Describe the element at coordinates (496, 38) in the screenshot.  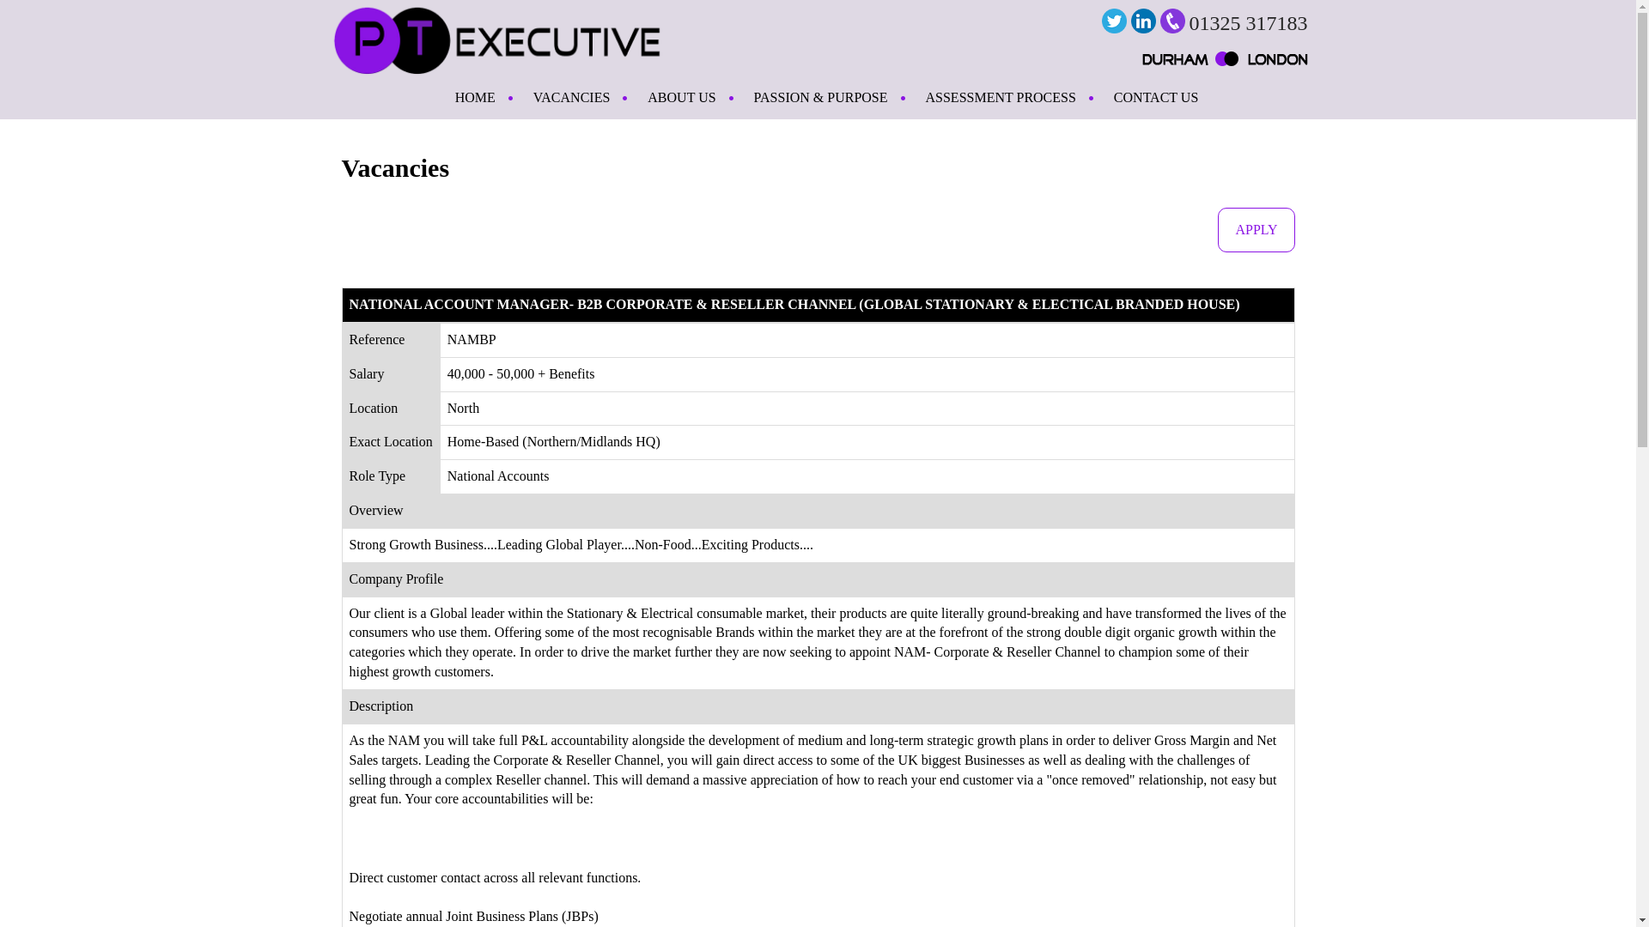
I see `PT Executive` at that location.